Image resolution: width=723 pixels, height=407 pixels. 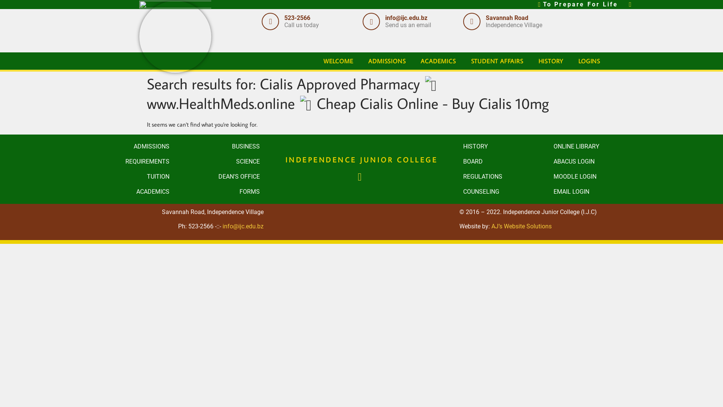 What do you see at coordinates (589, 61) in the screenshot?
I see `LOGINS` at bounding box center [589, 61].